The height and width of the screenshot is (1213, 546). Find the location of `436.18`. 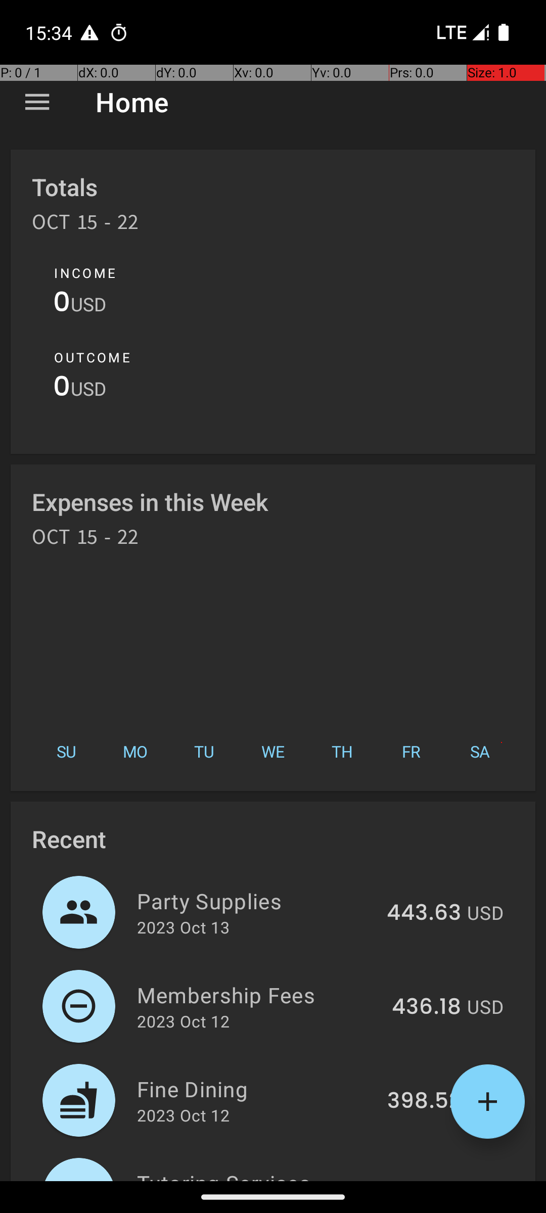

436.18 is located at coordinates (427, 1007).